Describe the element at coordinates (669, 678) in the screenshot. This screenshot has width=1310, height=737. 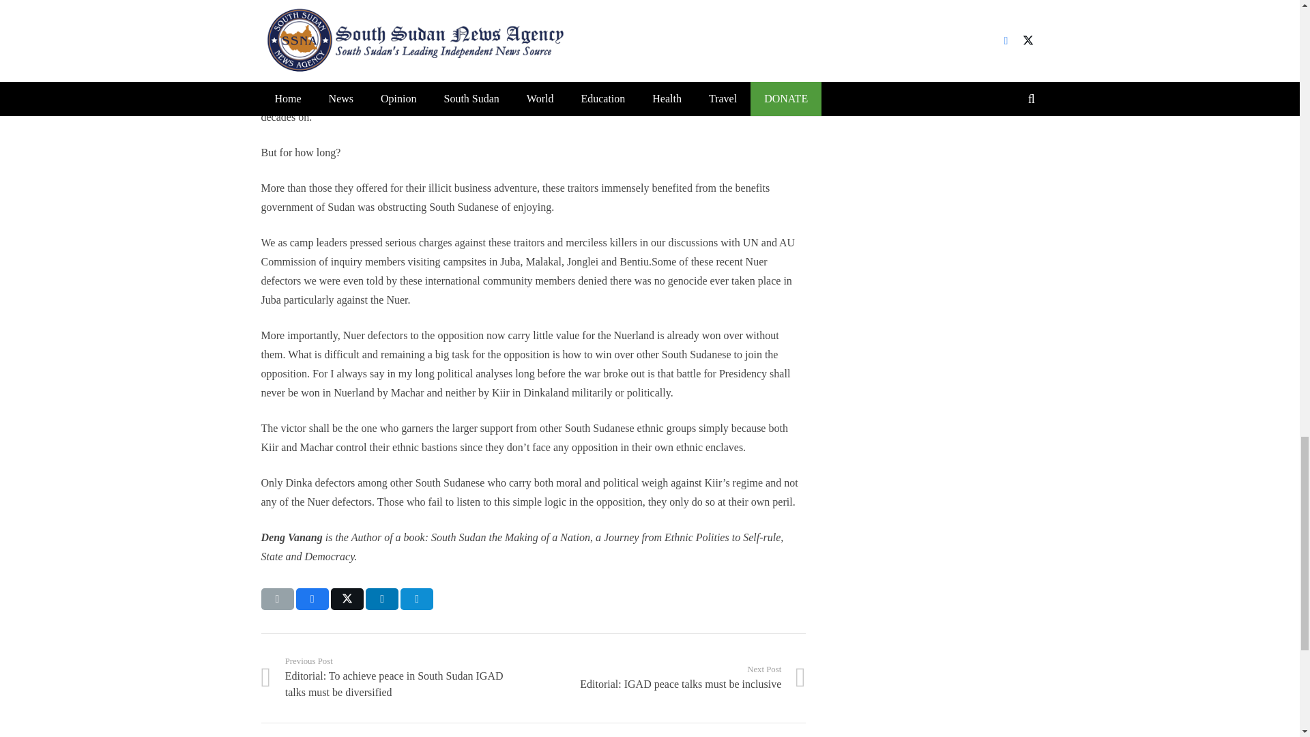
I see `Editorial: IGAD peace talks must be inclusive` at that location.